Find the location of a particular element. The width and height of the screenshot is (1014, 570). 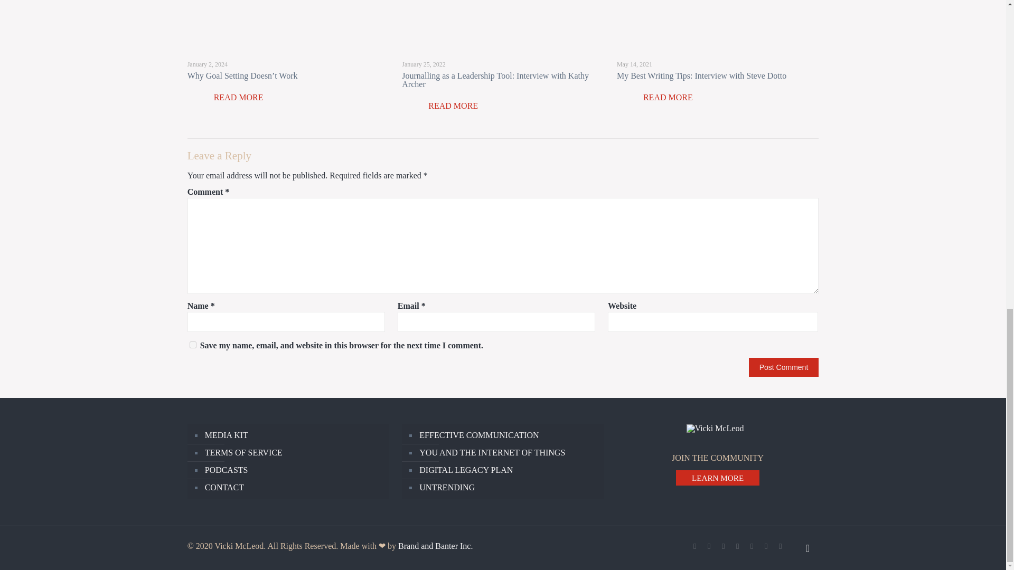

READ MORE is located at coordinates (448, 106).